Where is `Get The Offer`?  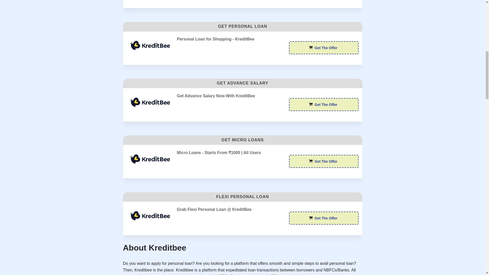
Get The Offer is located at coordinates (323, 161).